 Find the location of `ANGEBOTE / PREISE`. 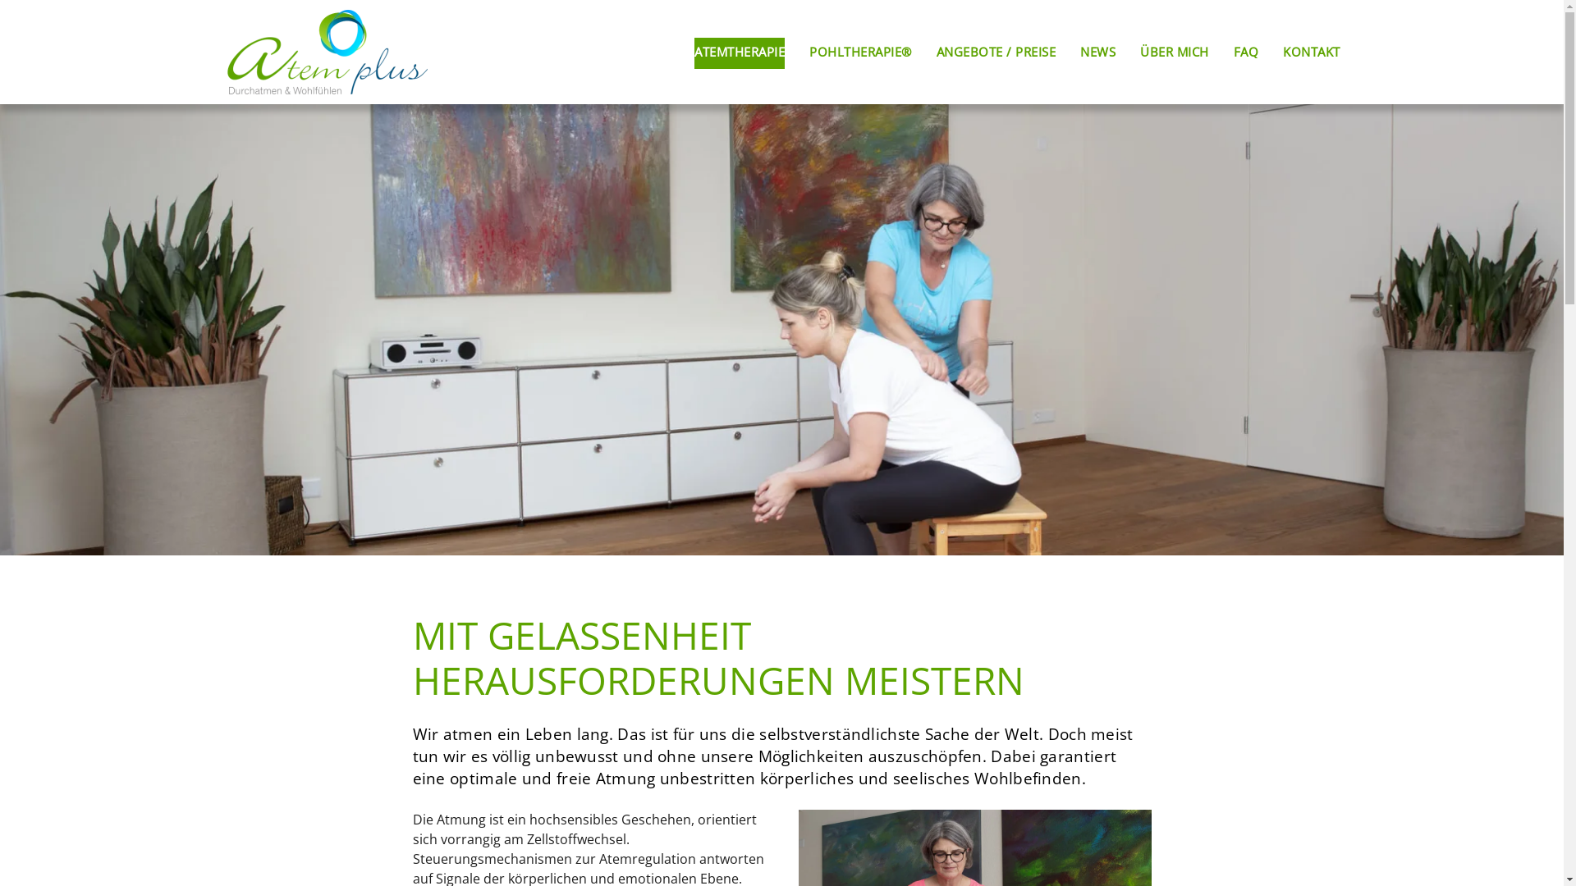

ANGEBOTE / PREISE is located at coordinates (996, 53).